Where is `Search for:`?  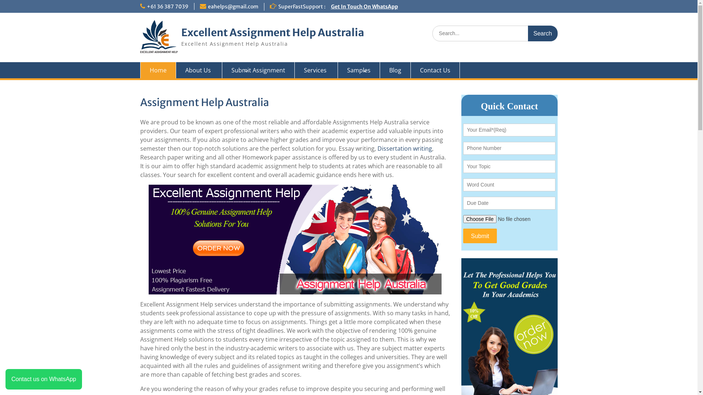
Search for: is located at coordinates (495, 34).